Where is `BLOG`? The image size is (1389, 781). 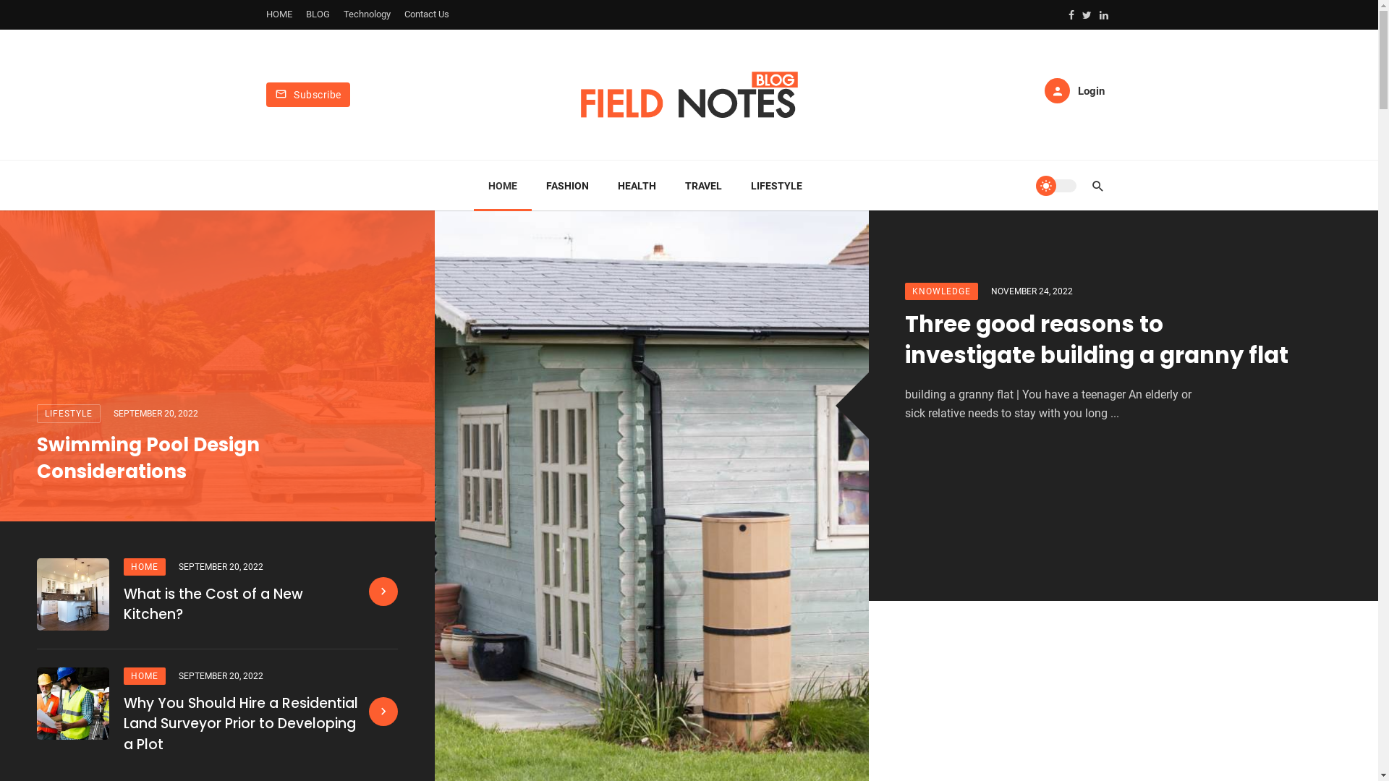 BLOG is located at coordinates (317, 14).